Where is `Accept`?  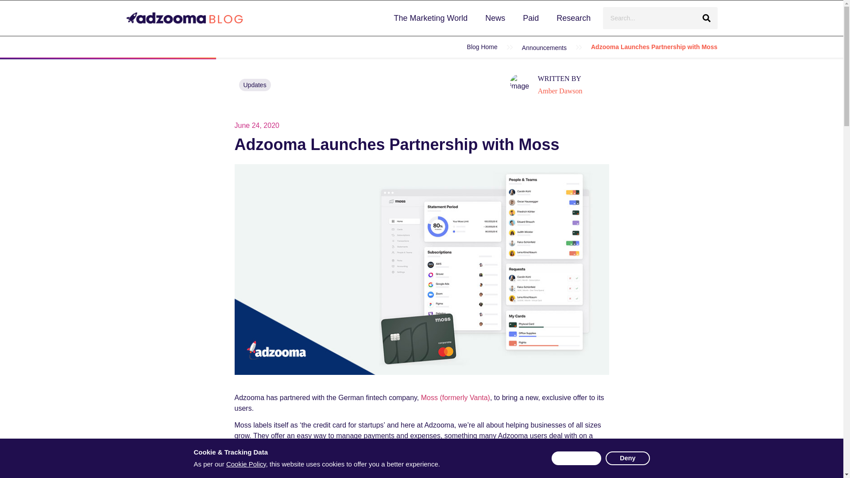 Accept is located at coordinates (576, 458).